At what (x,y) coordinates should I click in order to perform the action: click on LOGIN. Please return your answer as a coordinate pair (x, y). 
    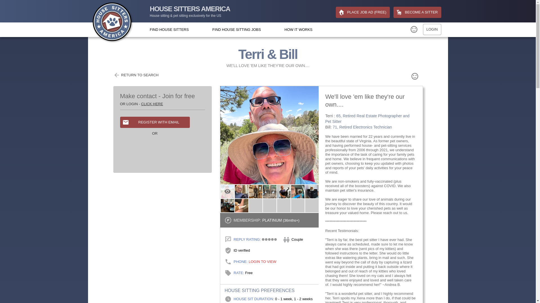
    Looking at the image, I should click on (432, 29).